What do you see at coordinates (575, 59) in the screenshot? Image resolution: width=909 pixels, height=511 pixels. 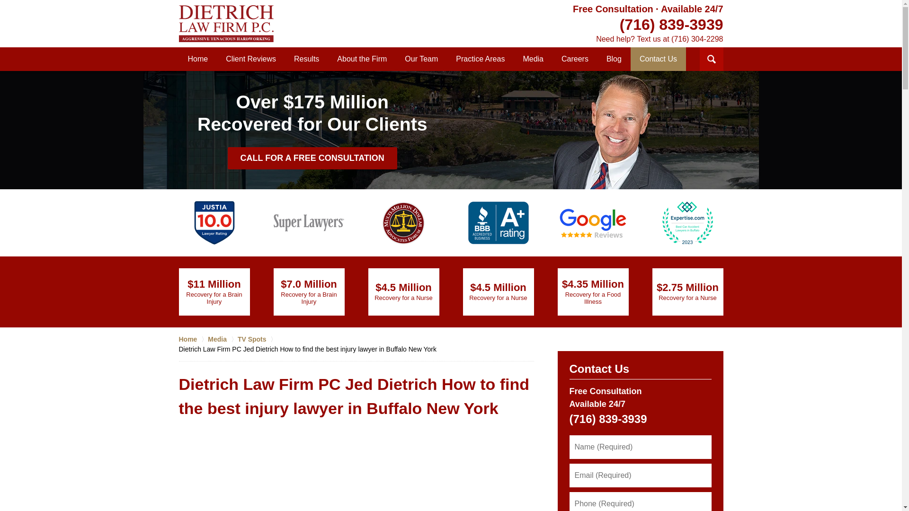 I see `Careers` at bounding box center [575, 59].